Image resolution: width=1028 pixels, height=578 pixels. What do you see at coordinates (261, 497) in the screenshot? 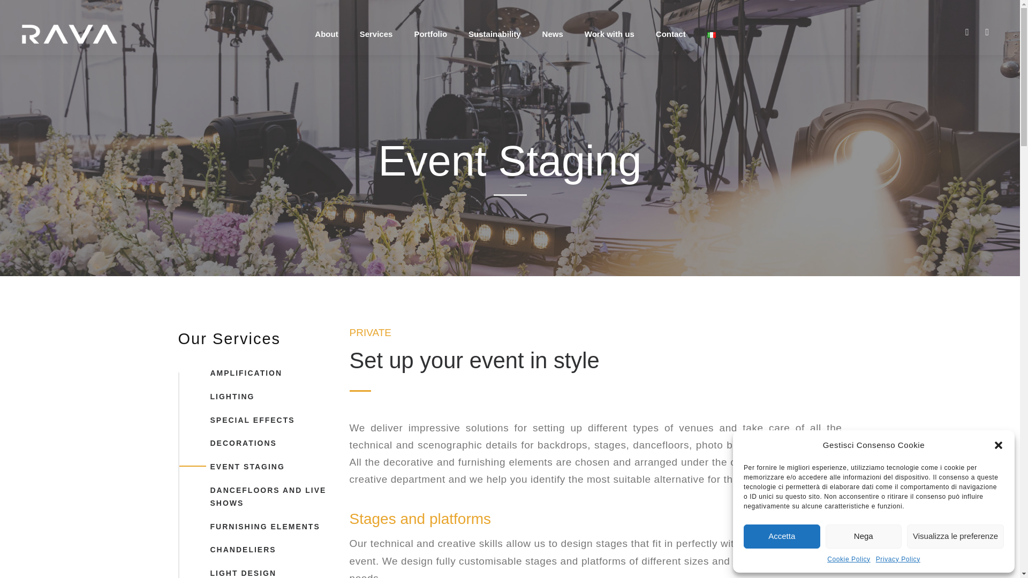
I see `DANCEFLOORS AND LIVE SHOWS` at bounding box center [261, 497].